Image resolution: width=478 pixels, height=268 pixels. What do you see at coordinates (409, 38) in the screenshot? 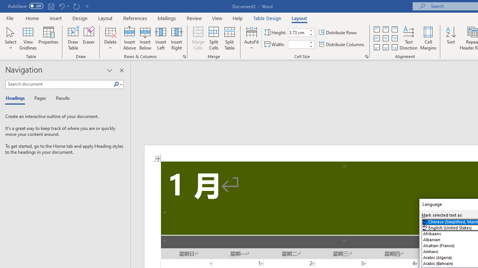
I see `Text Direction` at bounding box center [409, 38].